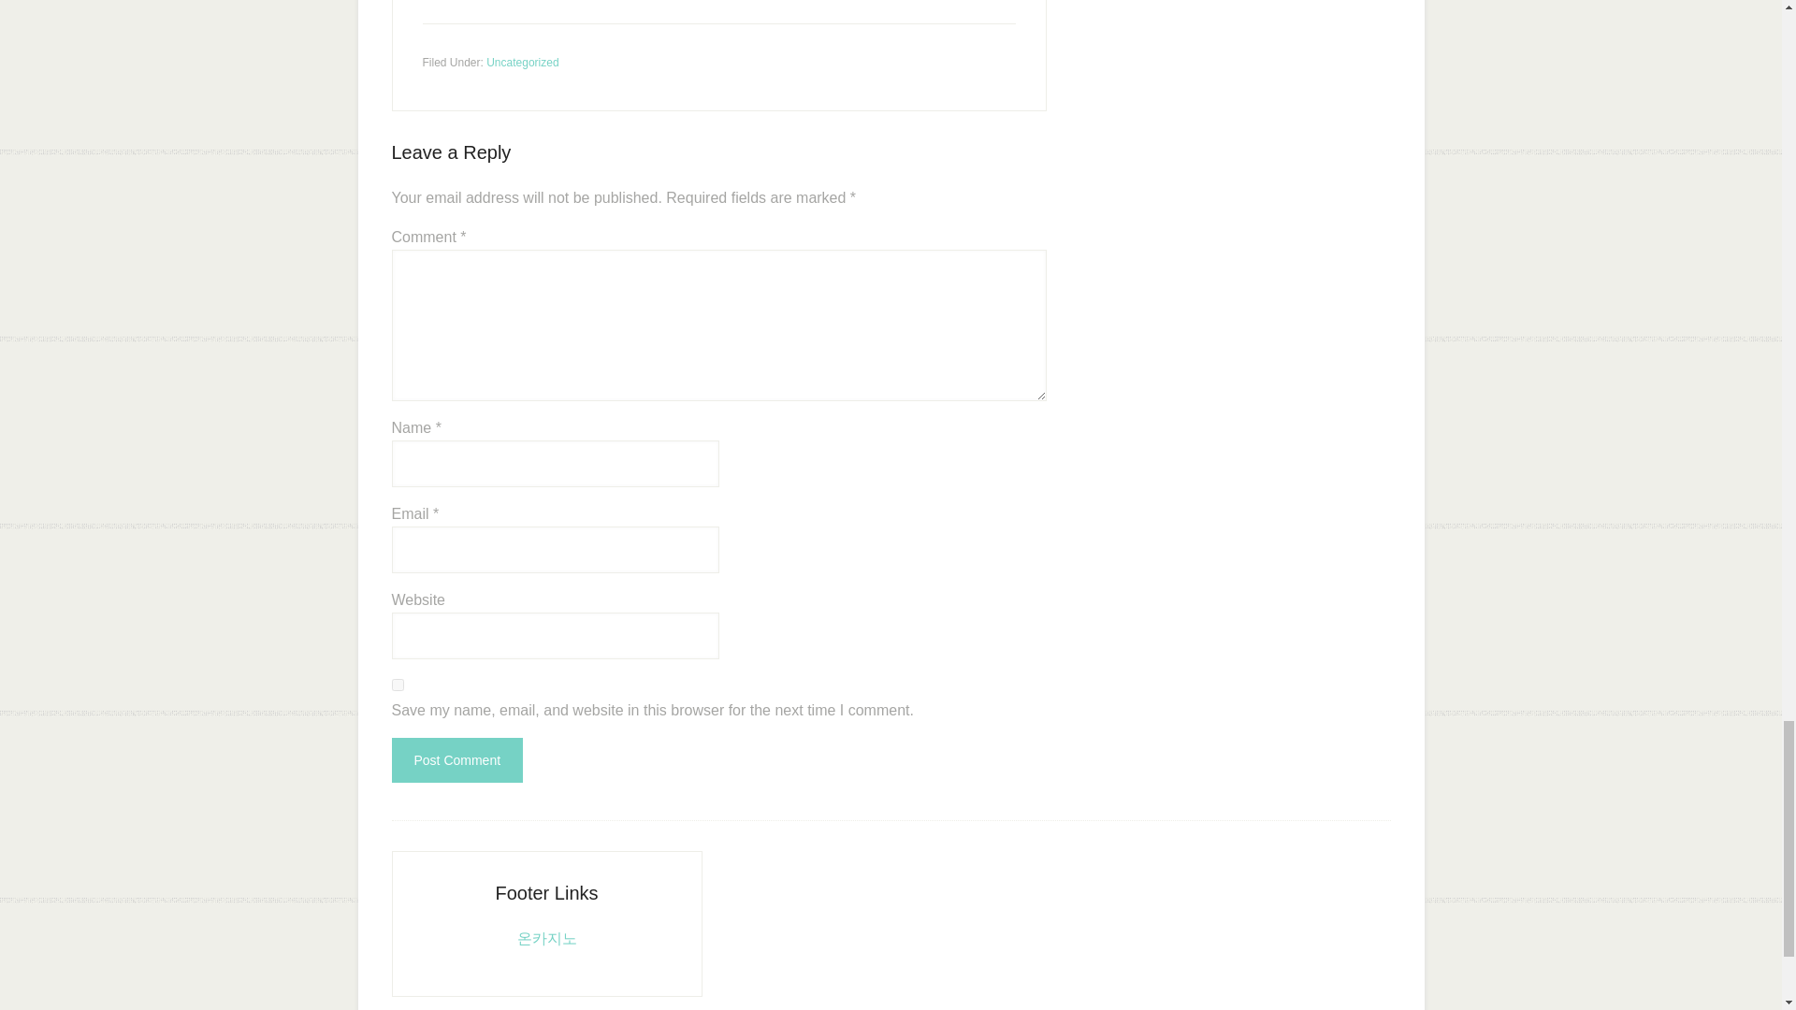  I want to click on Post Comment, so click(456, 760).